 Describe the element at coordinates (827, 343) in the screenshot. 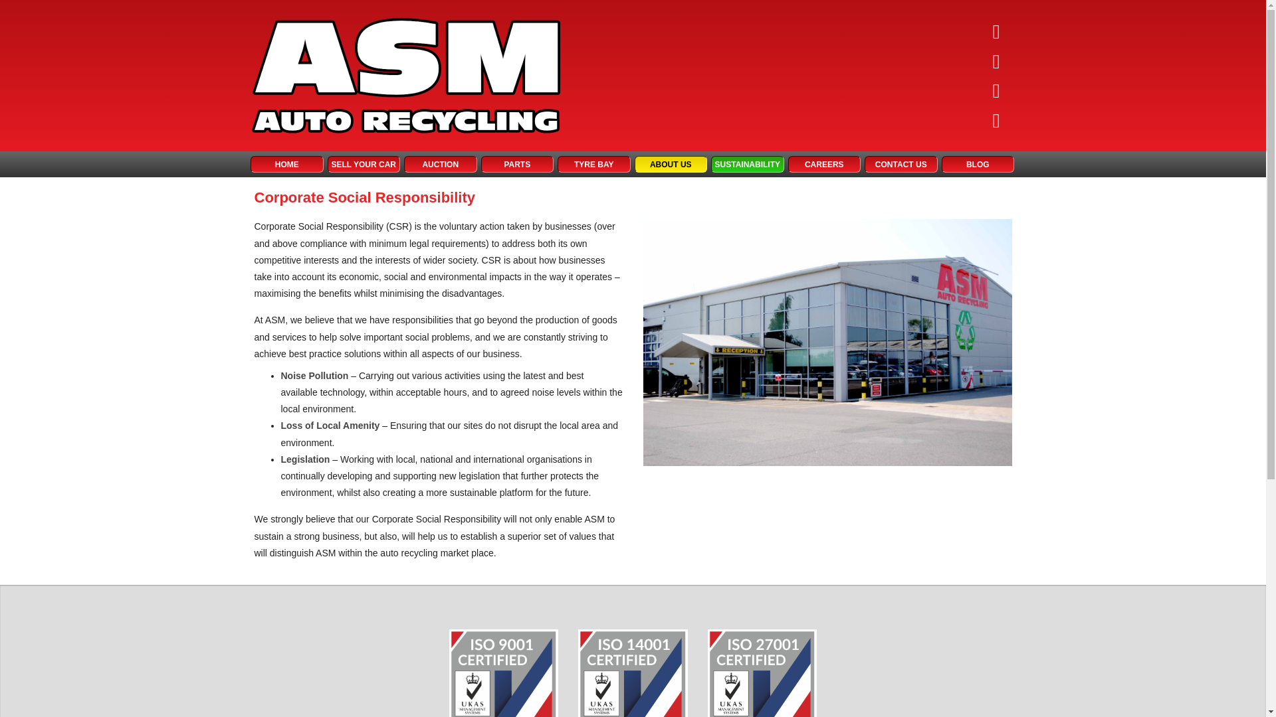

I see `ASM building in Thame near Oxford` at that location.